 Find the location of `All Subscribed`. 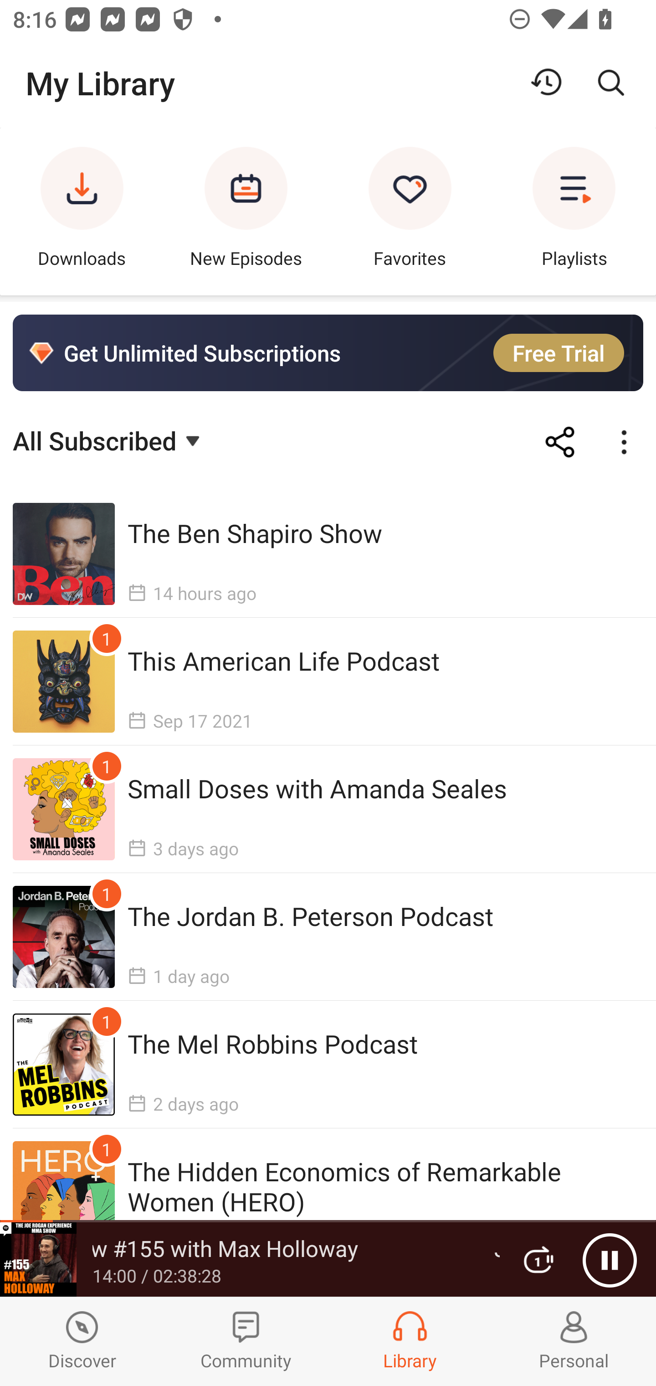

All Subscribed is located at coordinates (108, 440).